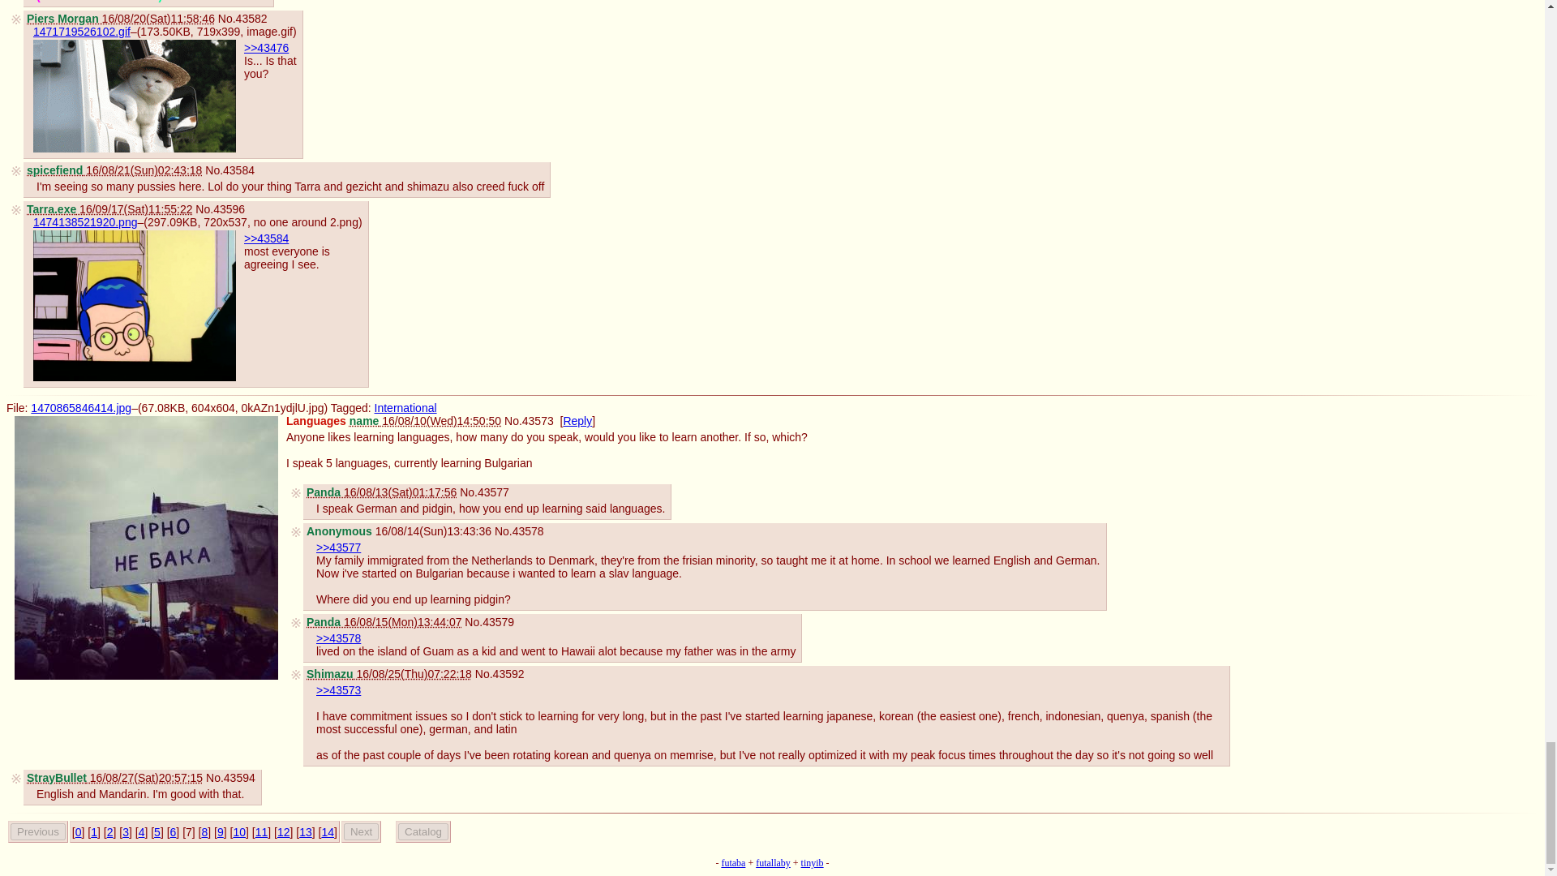  What do you see at coordinates (361, 831) in the screenshot?
I see `Next` at bounding box center [361, 831].